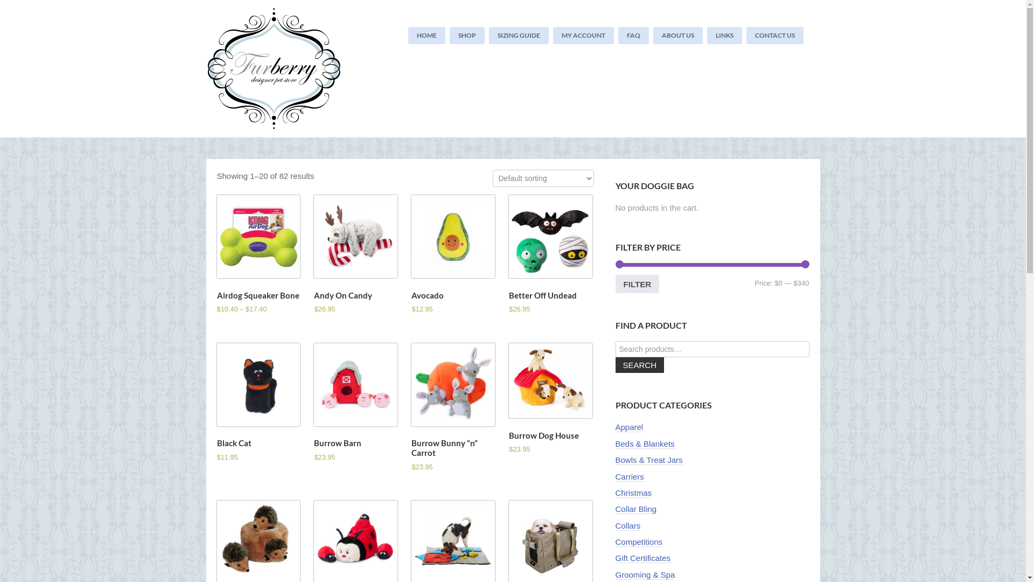 This screenshot has width=1034, height=582. What do you see at coordinates (775, 36) in the screenshot?
I see `CONTACT US` at bounding box center [775, 36].